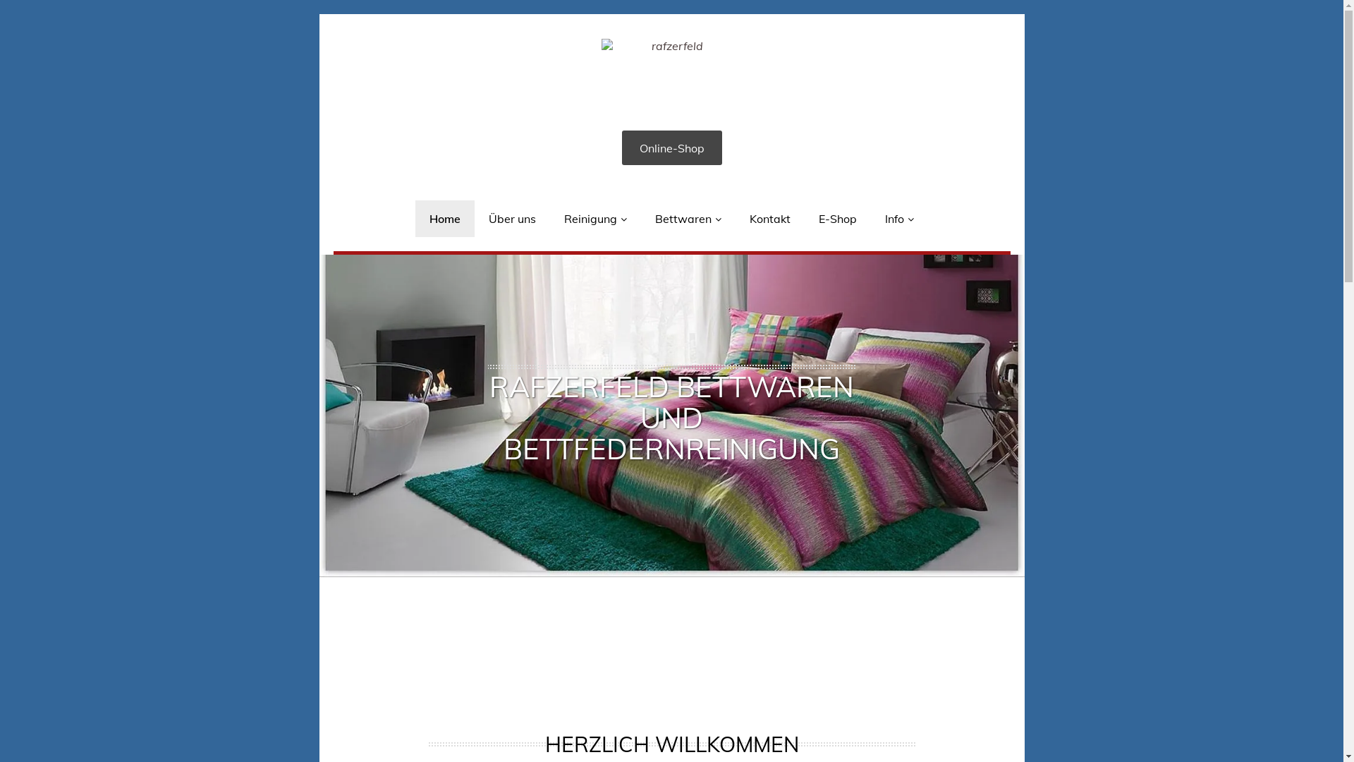 The width and height of the screenshot is (1354, 762). What do you see at coordinates (595, 219) in the screenshot?
I see `Reinigung` at bounding box center [595, 219].